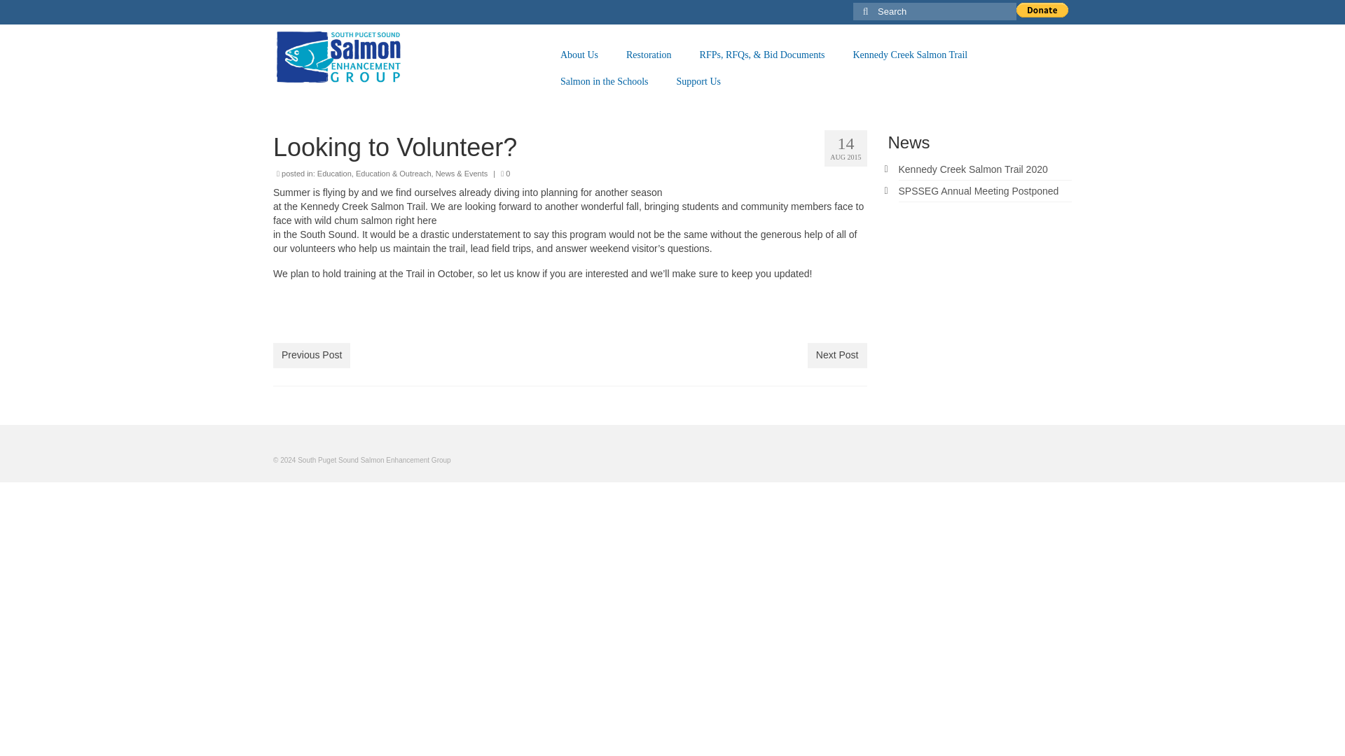 This screenshot has width=1345, height=756. Describe the element at coordinates (334, 173) in the screenshot. I see `Education` at that location.